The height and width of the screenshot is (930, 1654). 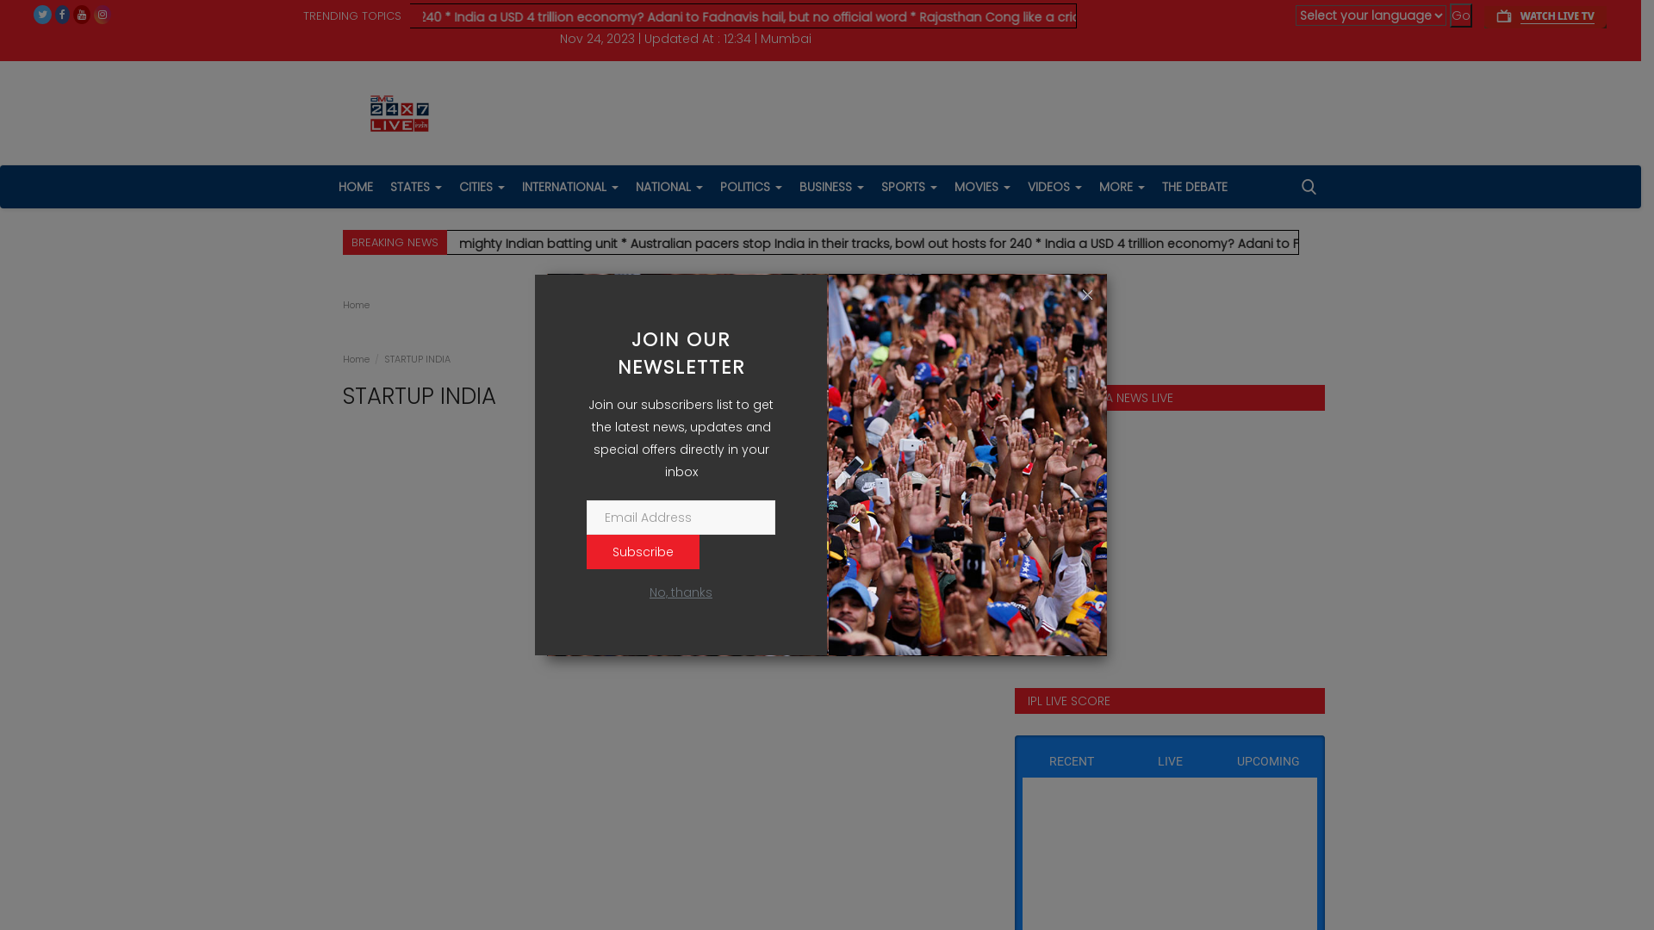 I want to click on YouTube video player, so click(x=1166, y=540).